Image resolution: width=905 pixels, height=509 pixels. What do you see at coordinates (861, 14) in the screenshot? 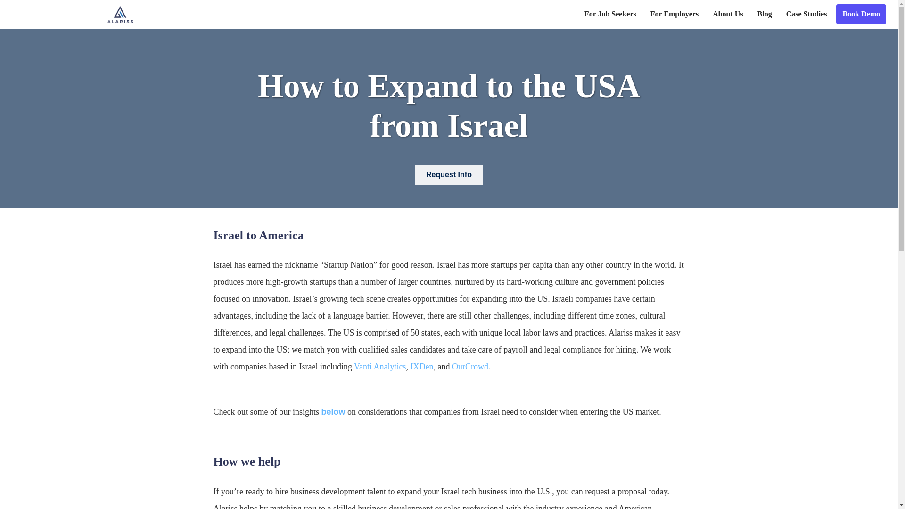
I see `Book Demo` at bounding box center [861, 14].